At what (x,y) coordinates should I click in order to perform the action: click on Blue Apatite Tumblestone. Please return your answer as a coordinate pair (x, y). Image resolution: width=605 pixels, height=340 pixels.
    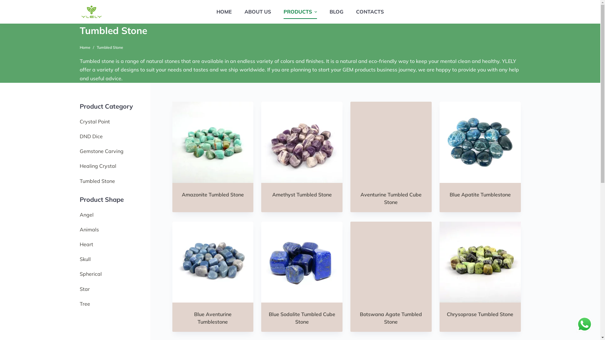
    Looking at the image, I should click on (480, 195).